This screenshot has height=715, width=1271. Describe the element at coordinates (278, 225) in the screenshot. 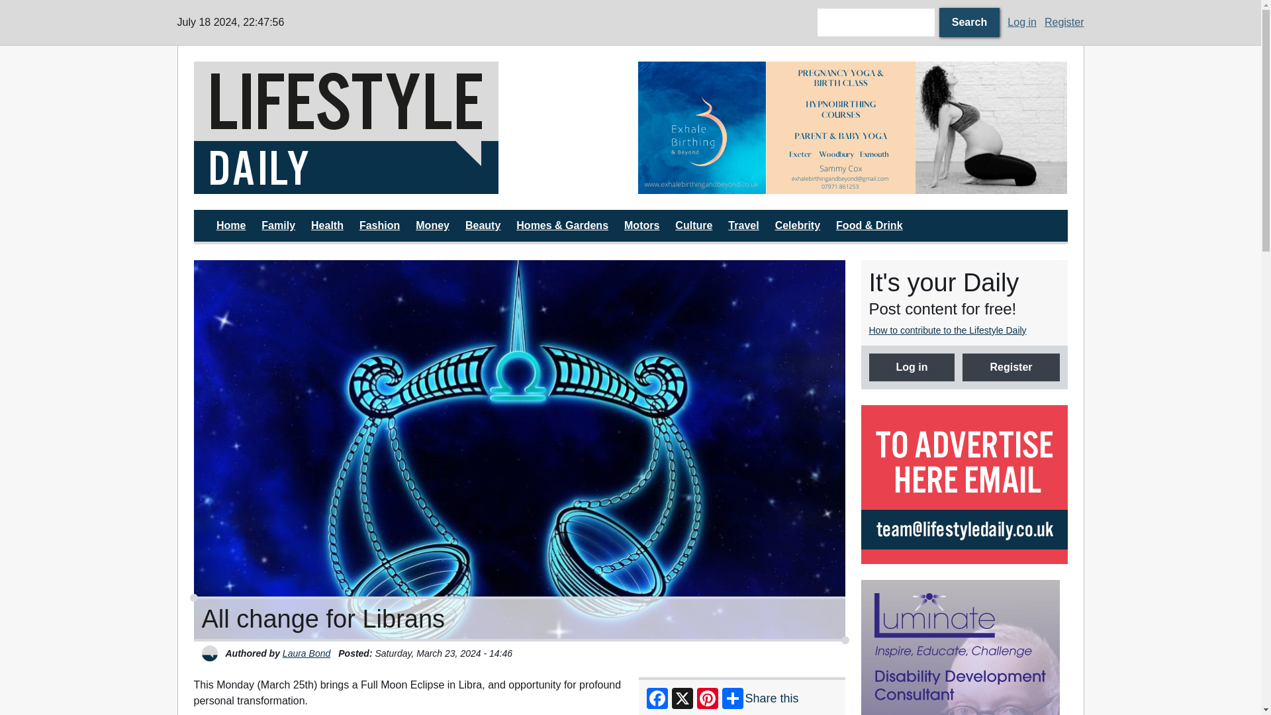

I see `Family` at that location.